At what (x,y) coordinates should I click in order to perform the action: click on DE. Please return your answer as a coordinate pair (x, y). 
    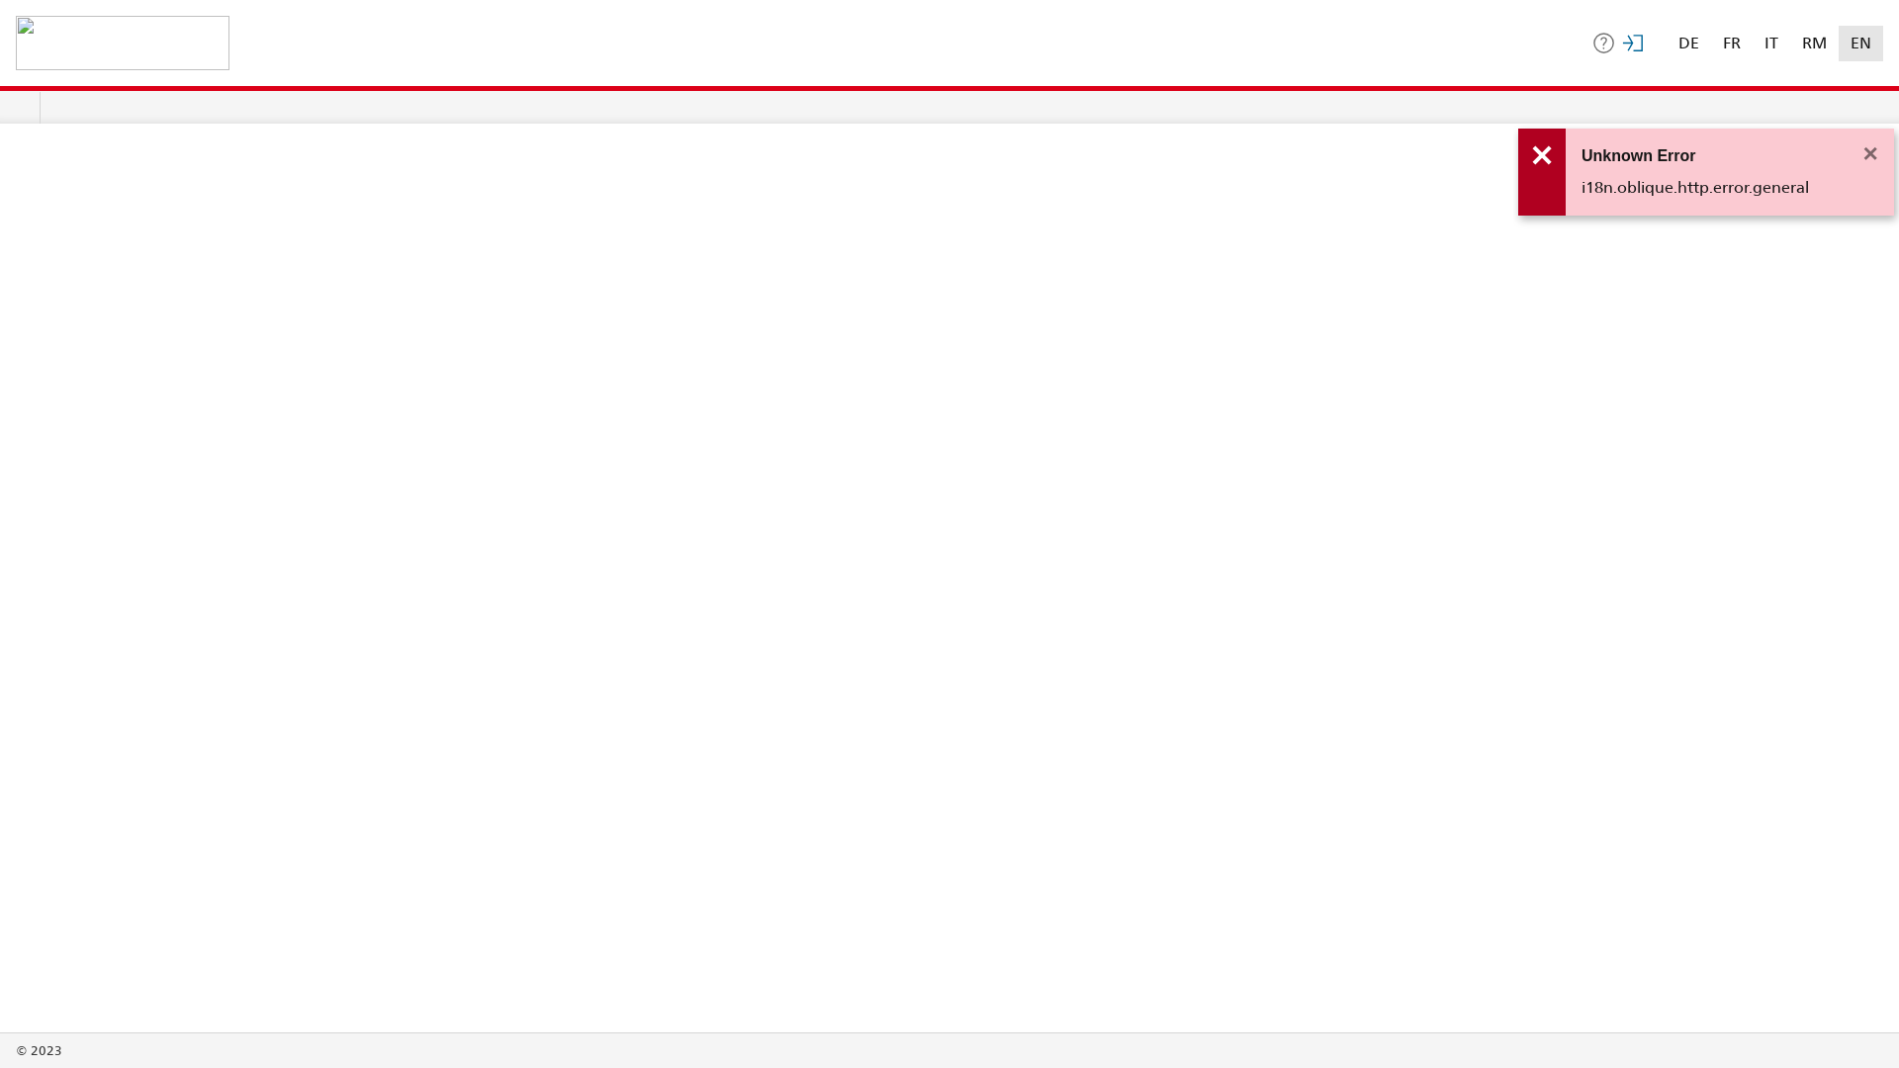
    Looking at the image, I should click on (1689, 44).